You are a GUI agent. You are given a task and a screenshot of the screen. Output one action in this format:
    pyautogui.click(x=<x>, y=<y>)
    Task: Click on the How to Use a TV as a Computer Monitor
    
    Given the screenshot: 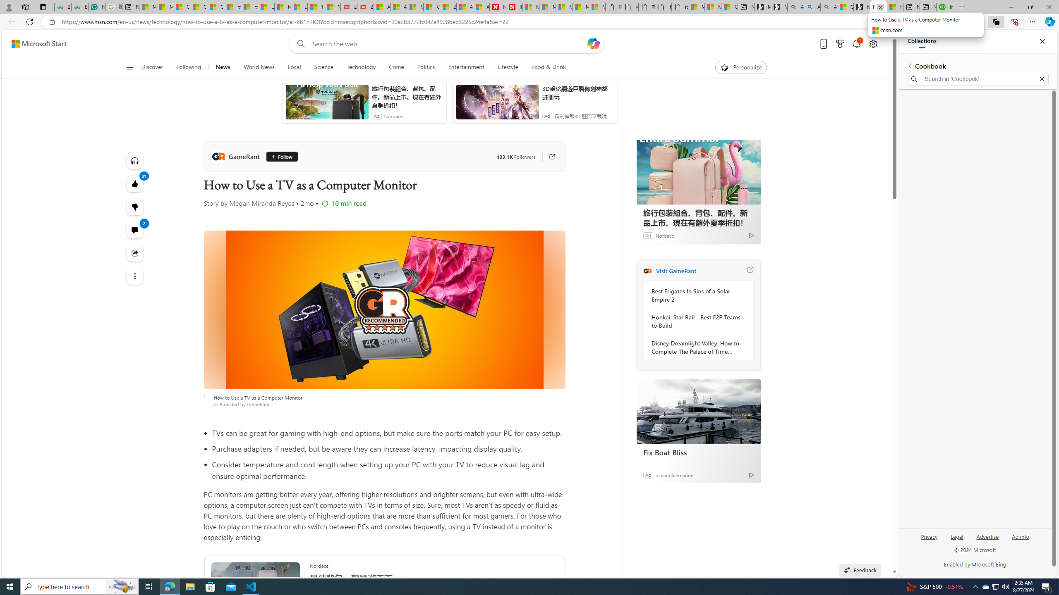 What is the action you would take?
    pyautogui.click(x=895, y=7)
    